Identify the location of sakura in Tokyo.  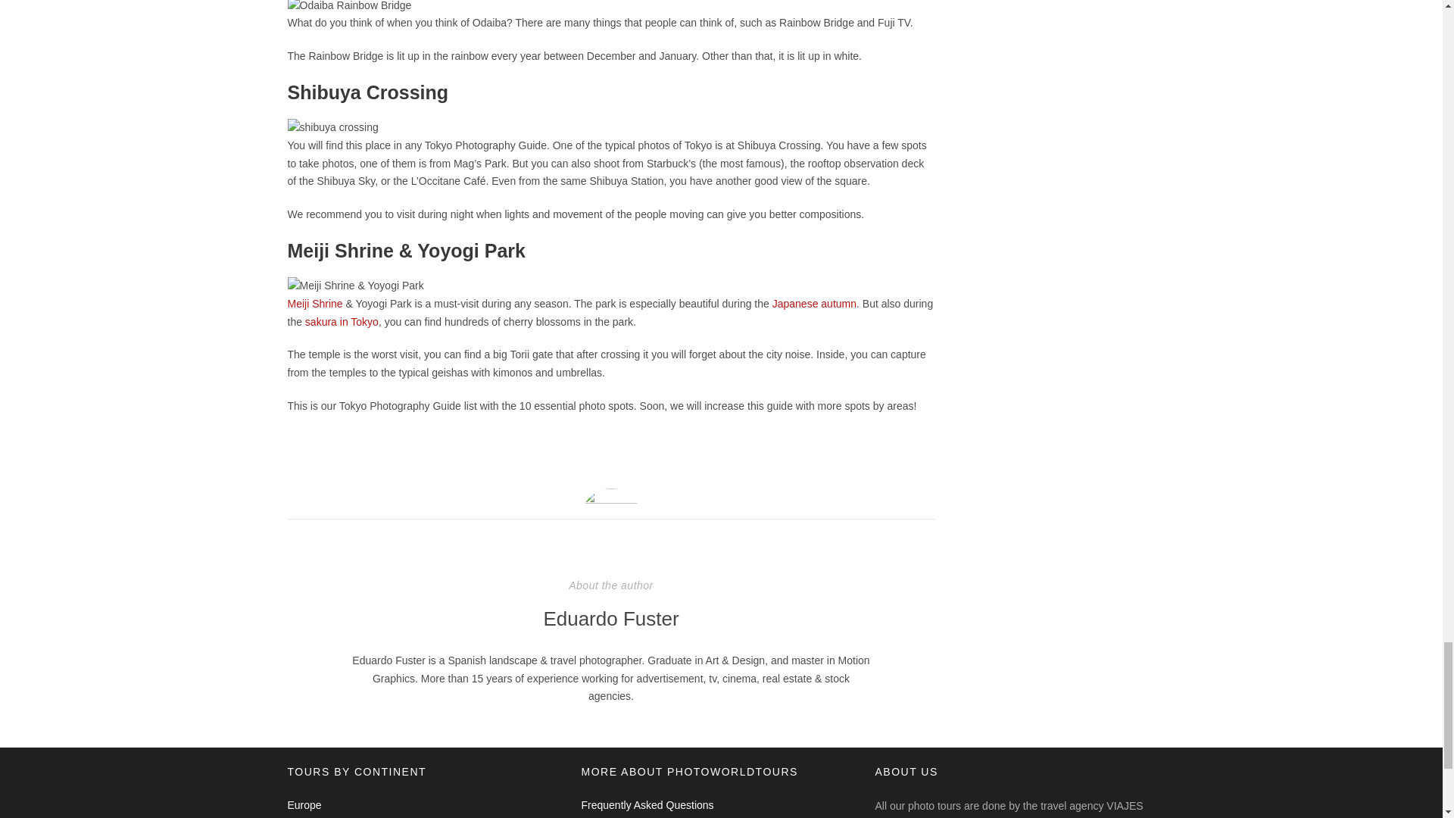
(342, 321).